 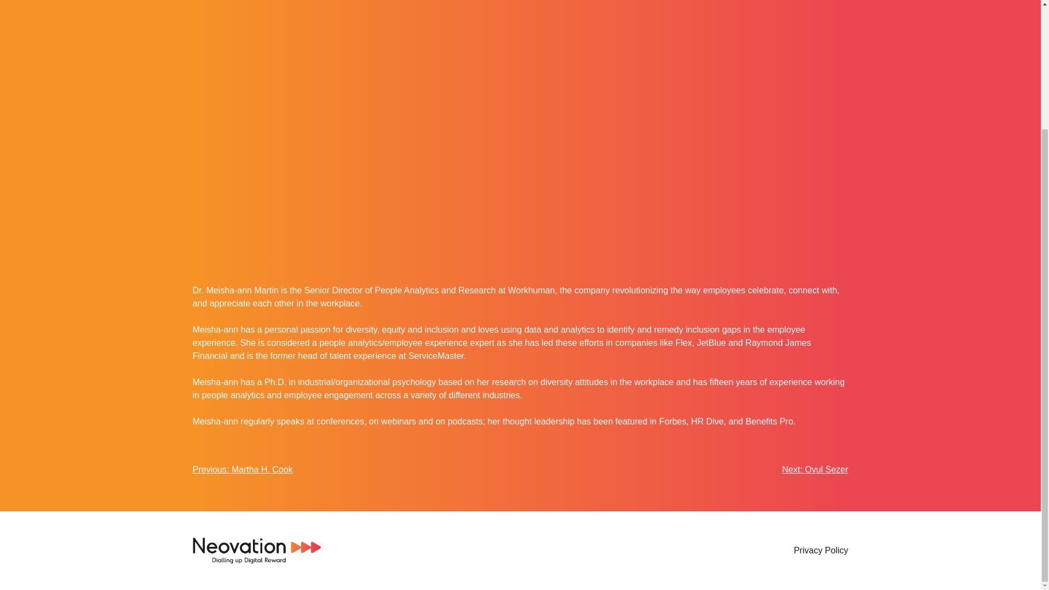 What do you see at coordinates (347, 551) in the screenshot?
I see `Follow us on Twitter` at bounding box center [347, 551].